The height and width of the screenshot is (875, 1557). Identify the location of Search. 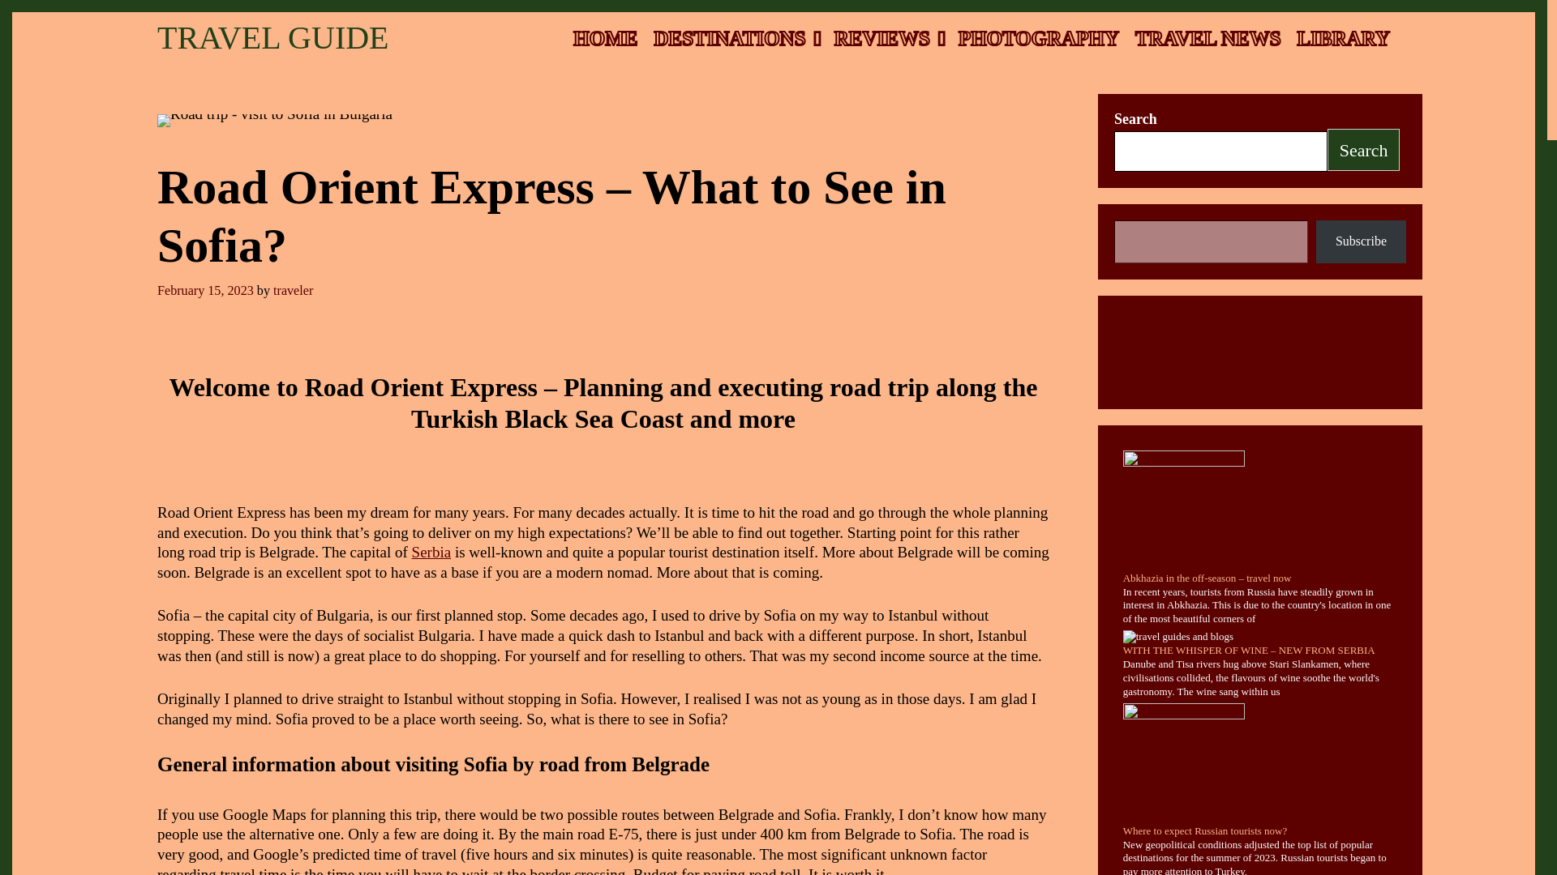
(1364, 149).